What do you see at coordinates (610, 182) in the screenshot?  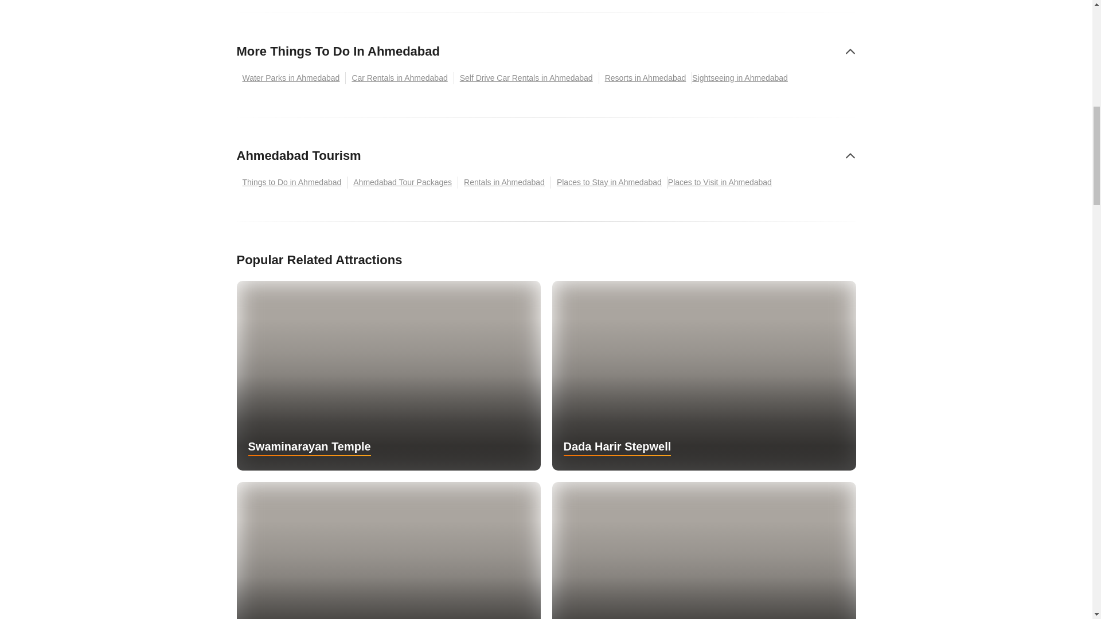 I see `Places to Stay in Ahmedabad` at bounding box center [610, 182].